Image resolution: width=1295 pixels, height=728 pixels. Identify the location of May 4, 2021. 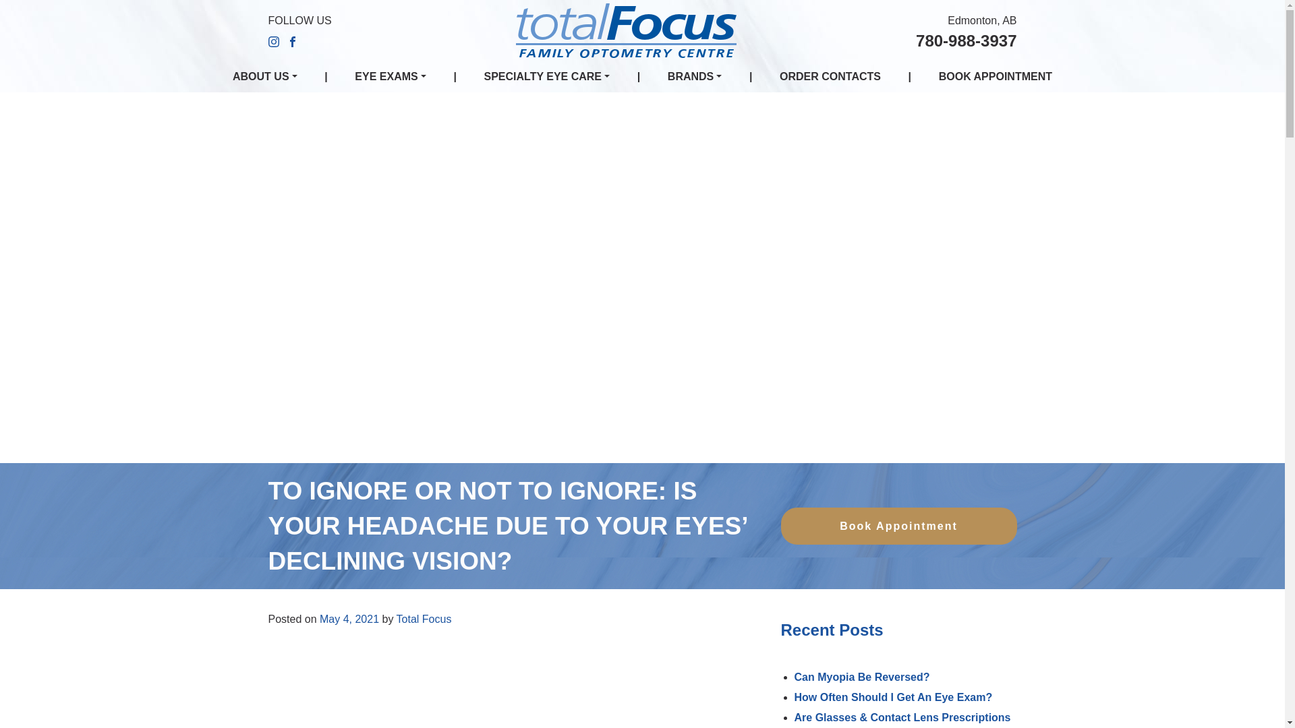
(349, 619).